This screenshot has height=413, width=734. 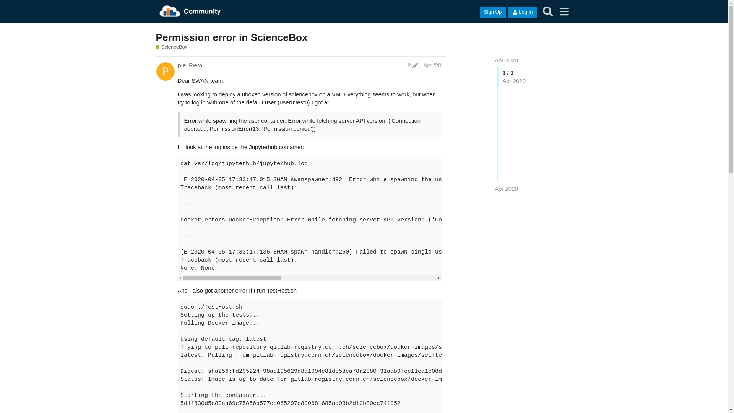 I want to click on Search, so click(x=548, y=11).